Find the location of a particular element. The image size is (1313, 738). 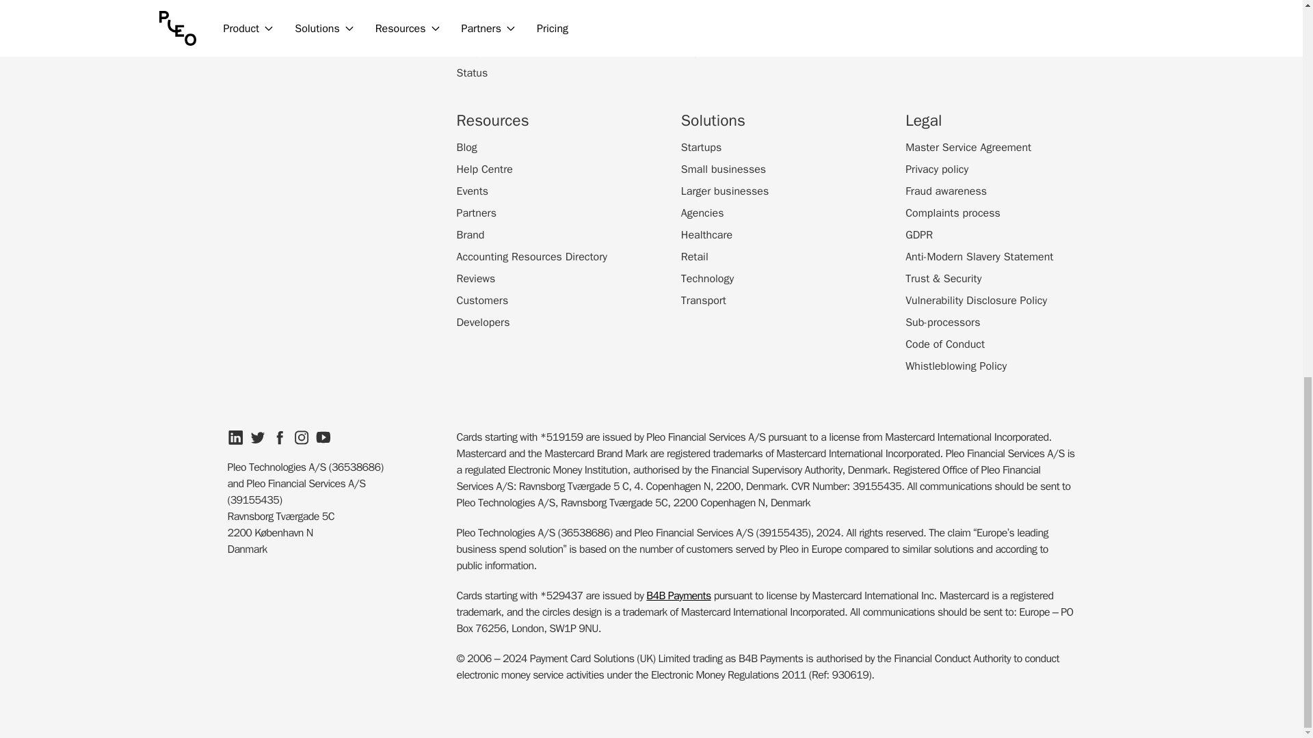

Press is located at coordinates (694, 8).